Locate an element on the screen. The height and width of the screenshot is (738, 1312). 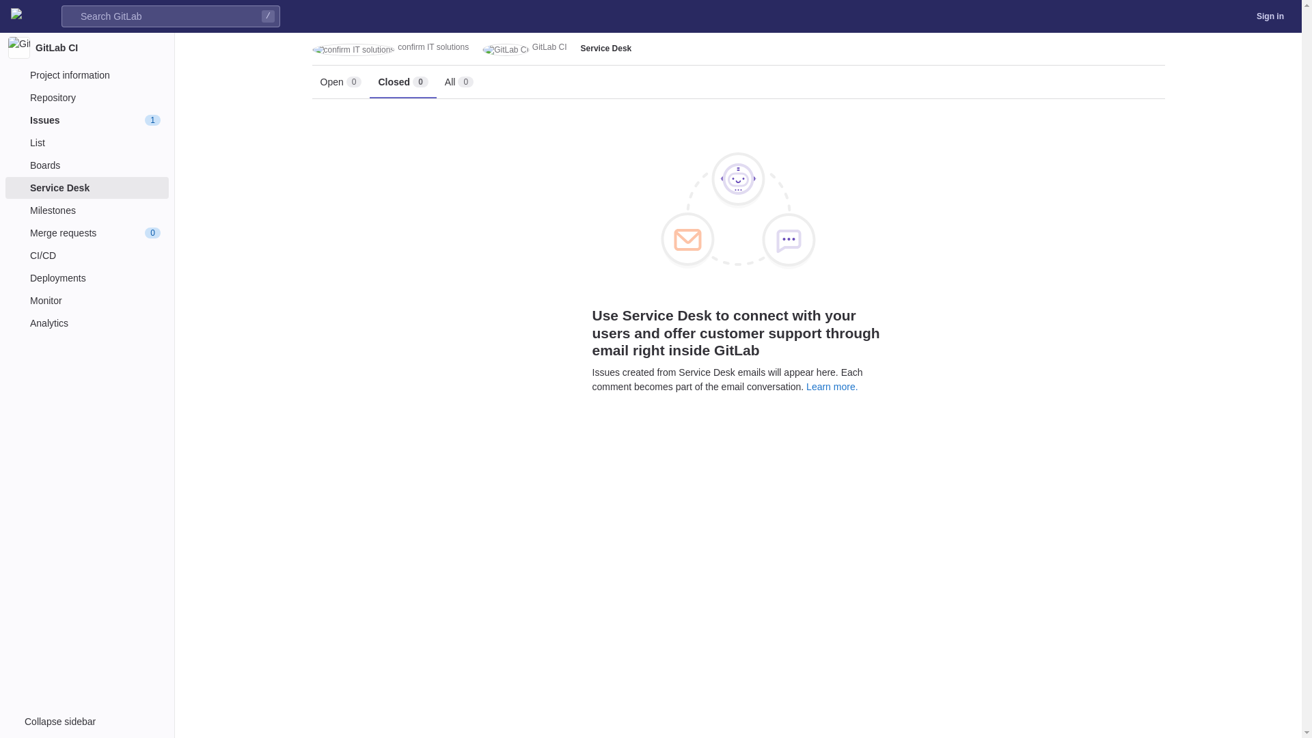
Deployments is located at coordinates (87, 278).